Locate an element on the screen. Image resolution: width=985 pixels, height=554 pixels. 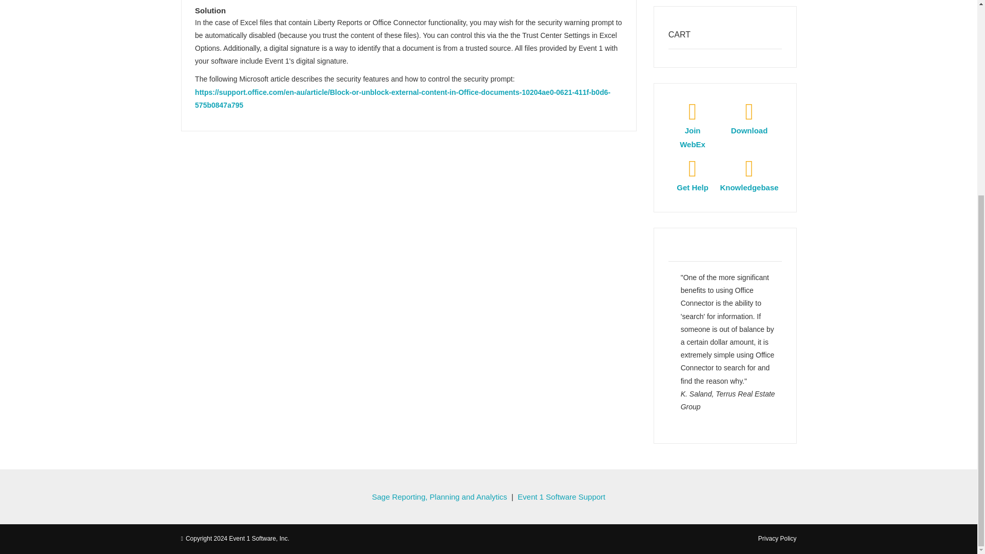
Privacy is located at coordinates (778, 539).